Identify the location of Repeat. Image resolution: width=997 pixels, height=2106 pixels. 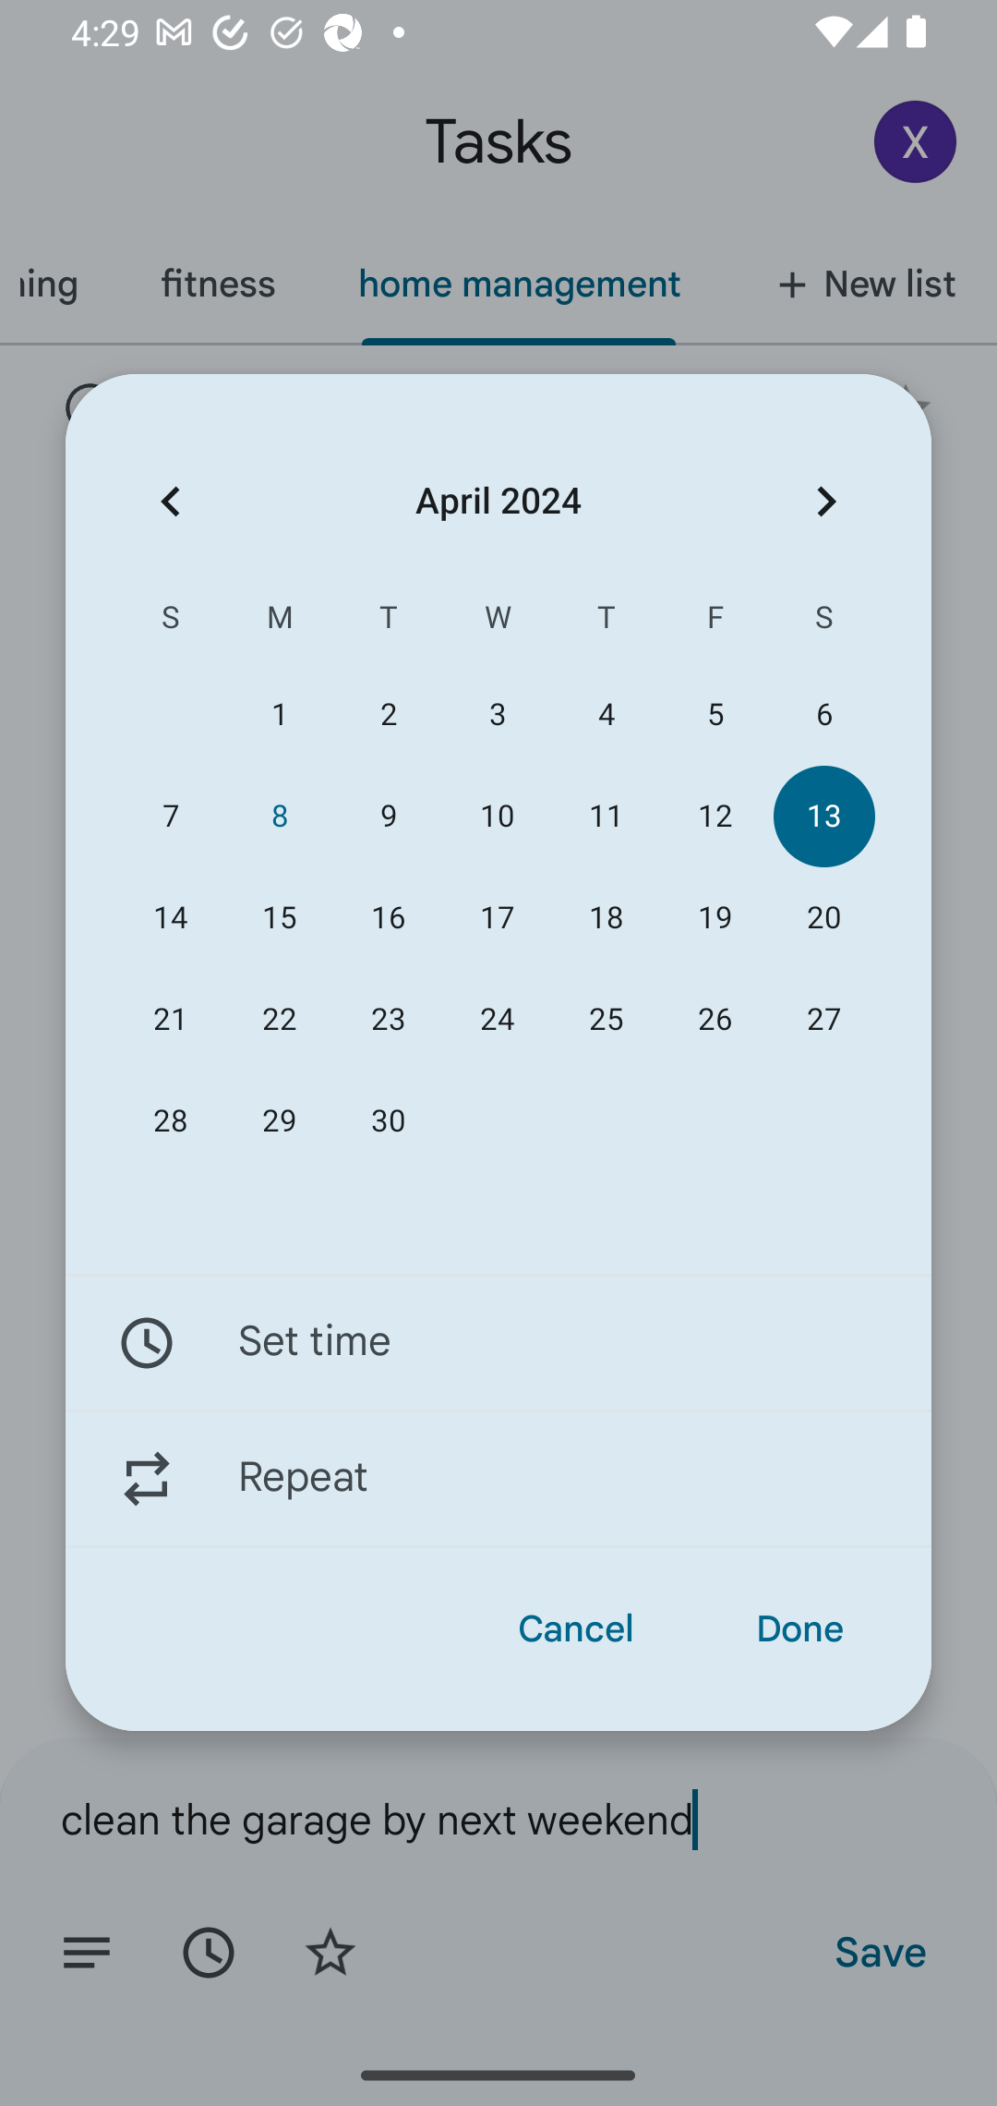
(498, 1479).